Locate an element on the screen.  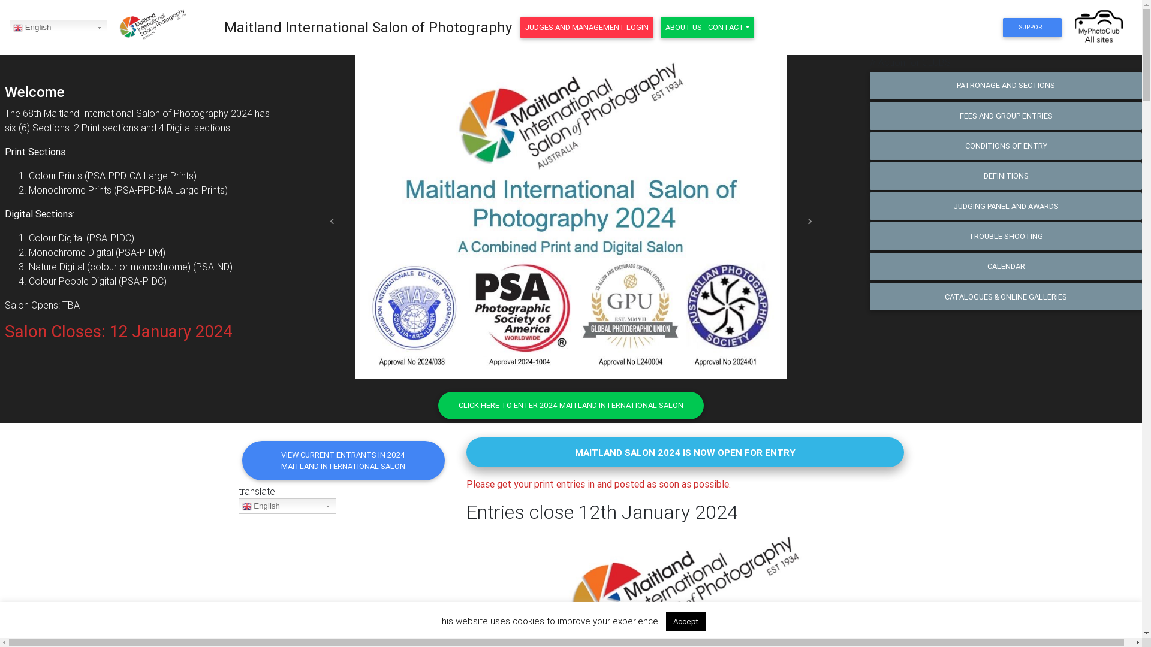
CATALOGUES & ONLINE GALLERIES is located at coordinates (1006, 297).